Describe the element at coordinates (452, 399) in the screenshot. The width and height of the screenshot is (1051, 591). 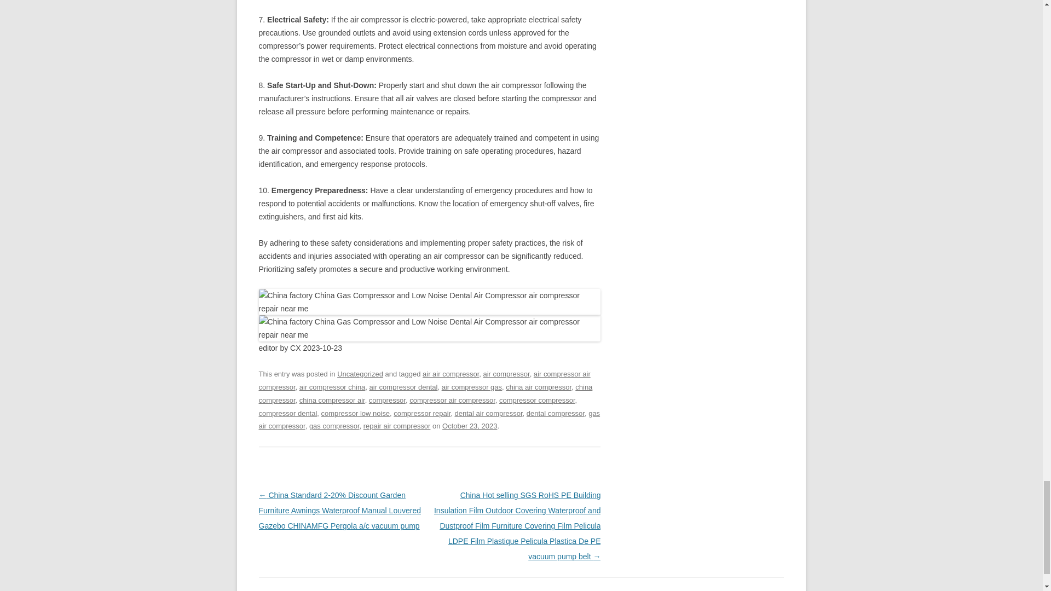
I see `compressor air compressor` at that location.